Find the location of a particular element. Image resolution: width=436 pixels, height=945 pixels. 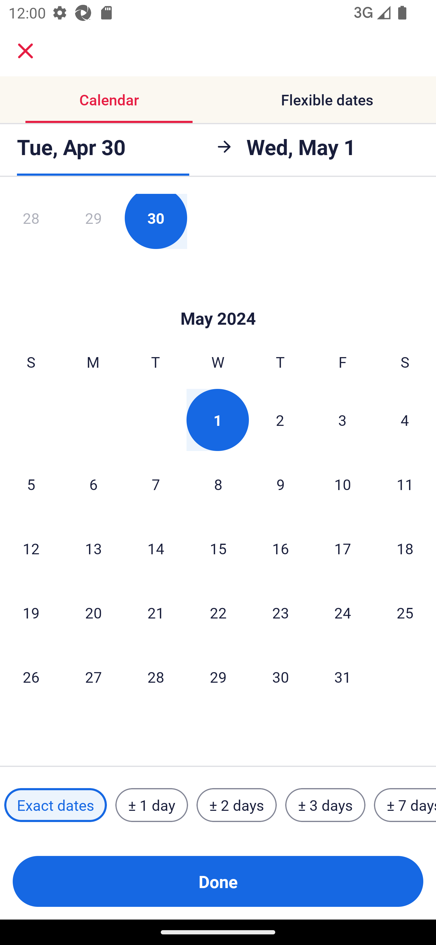

10 Friday, May 10, 2024 is located at coordinates (343, 484).